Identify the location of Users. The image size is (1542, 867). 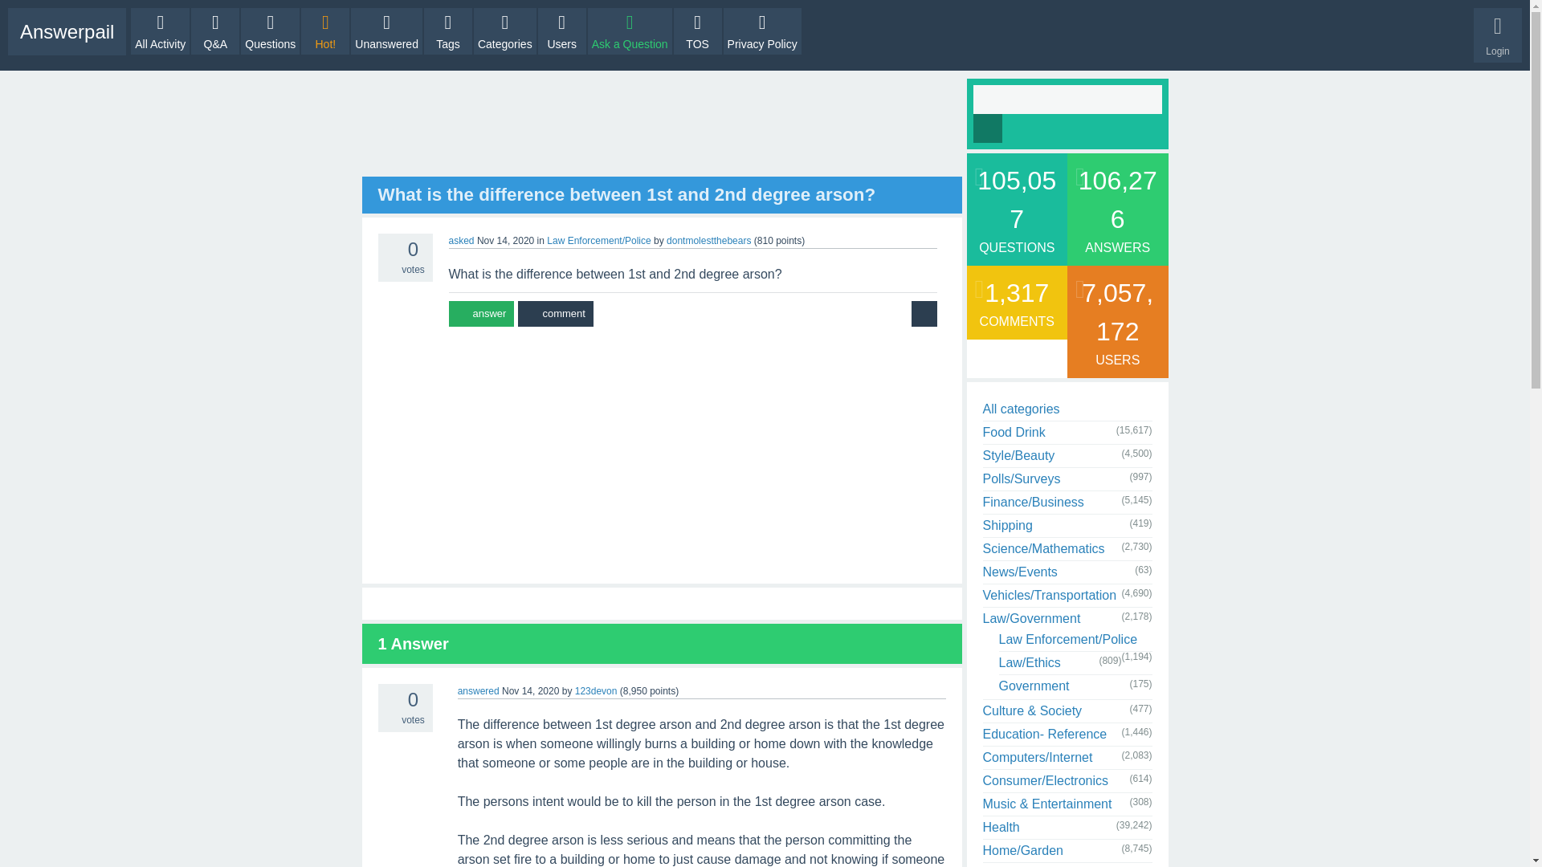
(562, 31).